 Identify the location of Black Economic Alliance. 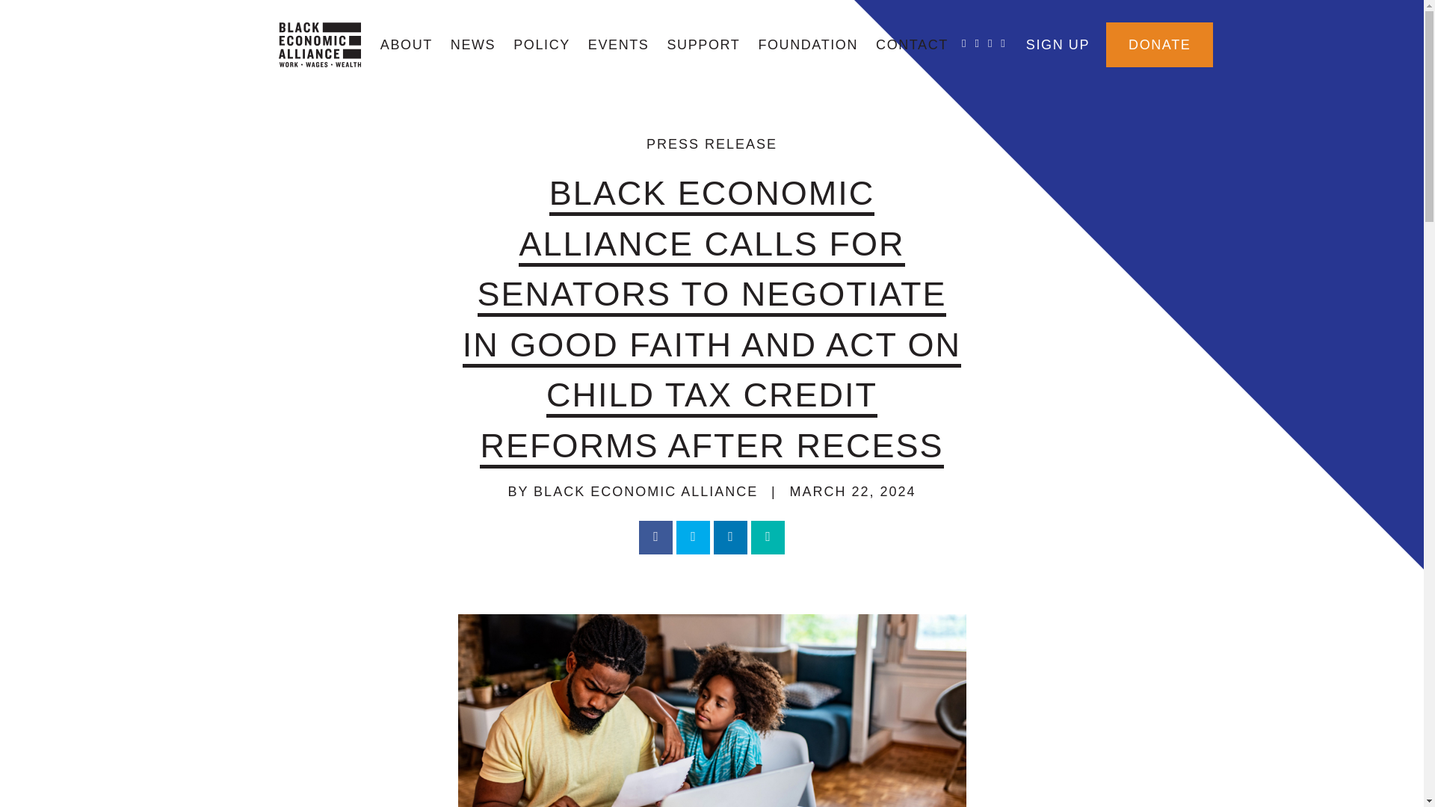
(318, 45).